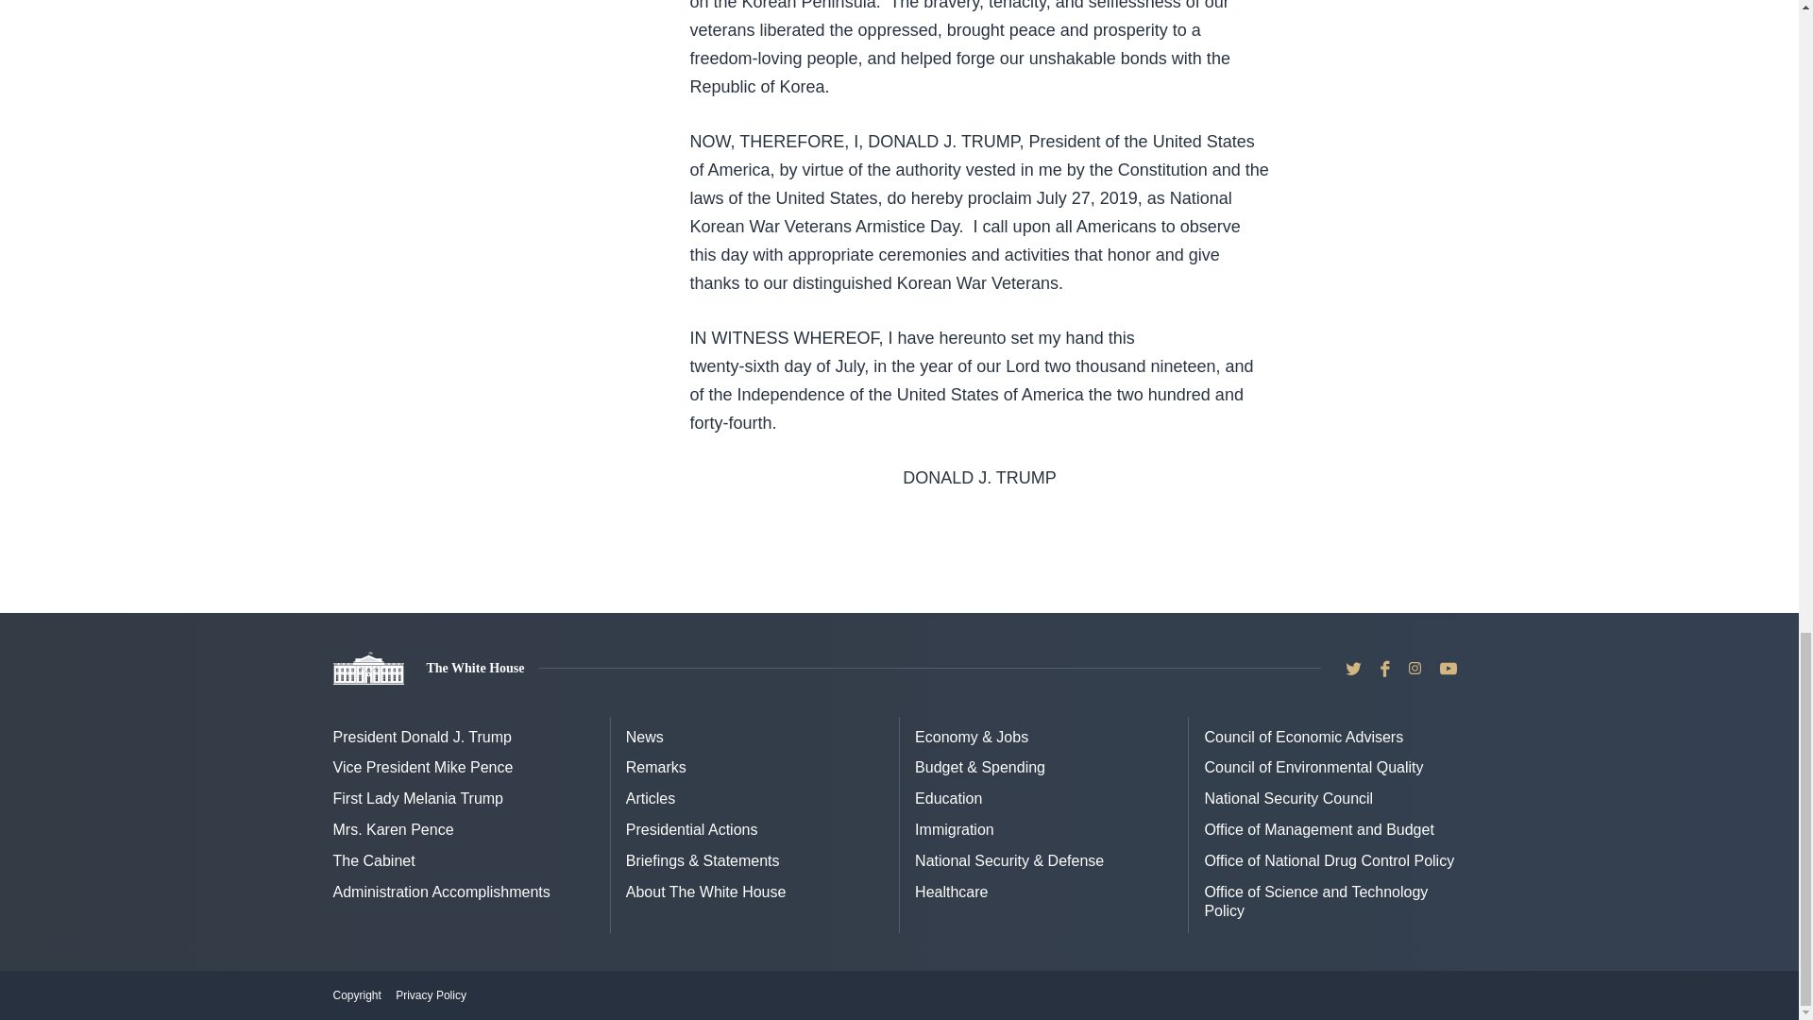 The image size is (1813, 1020). What do you see at coordinates (952, 892) in the screenshot?
I see `Healthcare` at bounding box center [952, 892].